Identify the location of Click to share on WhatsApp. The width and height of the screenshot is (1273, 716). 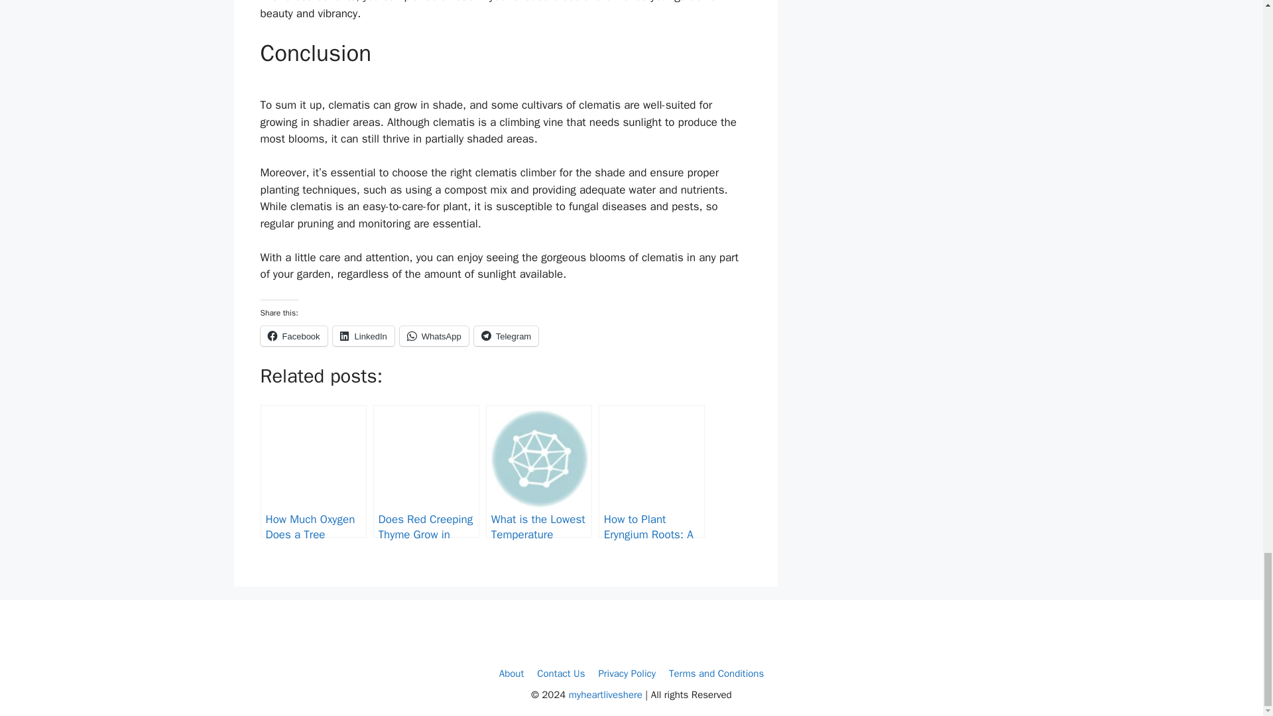
(434, 335).